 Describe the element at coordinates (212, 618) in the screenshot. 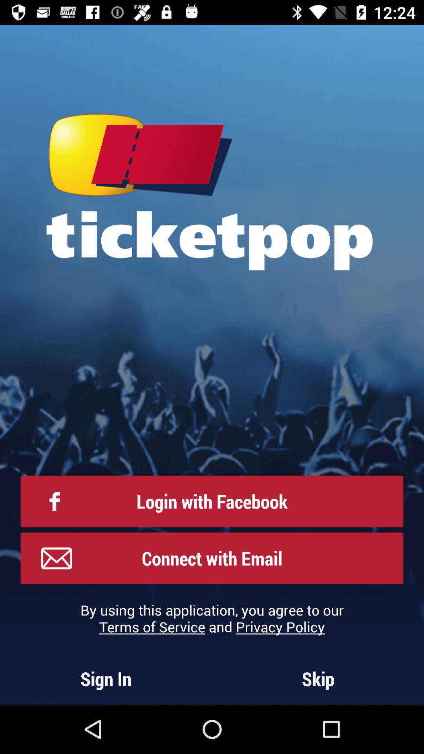

I see `launch icon above sign in item` at that location.